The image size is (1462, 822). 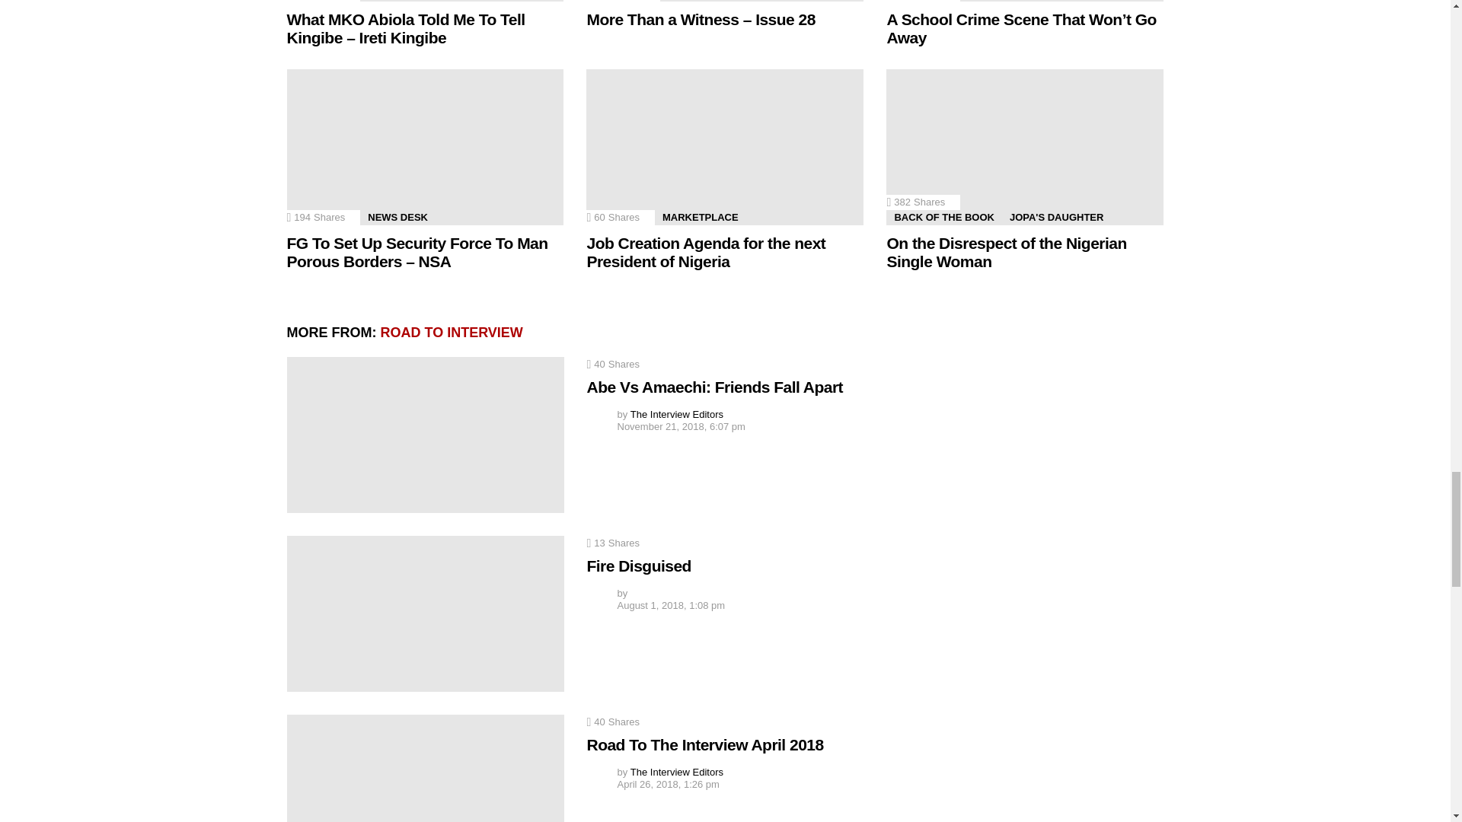 I want to click on Job Creation Agenda for the next President of Nigeria, so click(x=725, y=146).